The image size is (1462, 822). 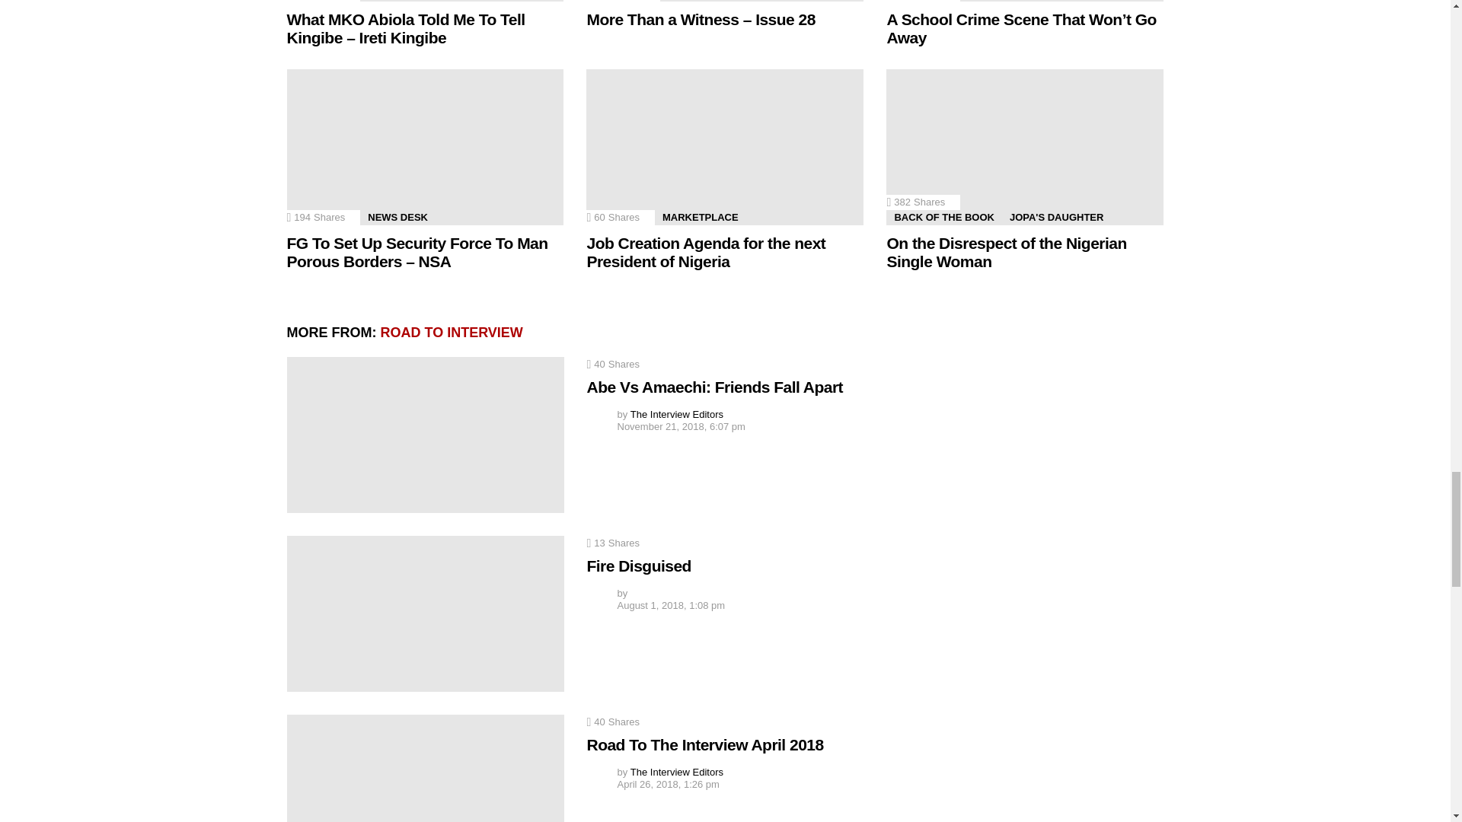 I want to click on Job Creation Agenda for the next President of Nigeria, so click(x=725, y=146).